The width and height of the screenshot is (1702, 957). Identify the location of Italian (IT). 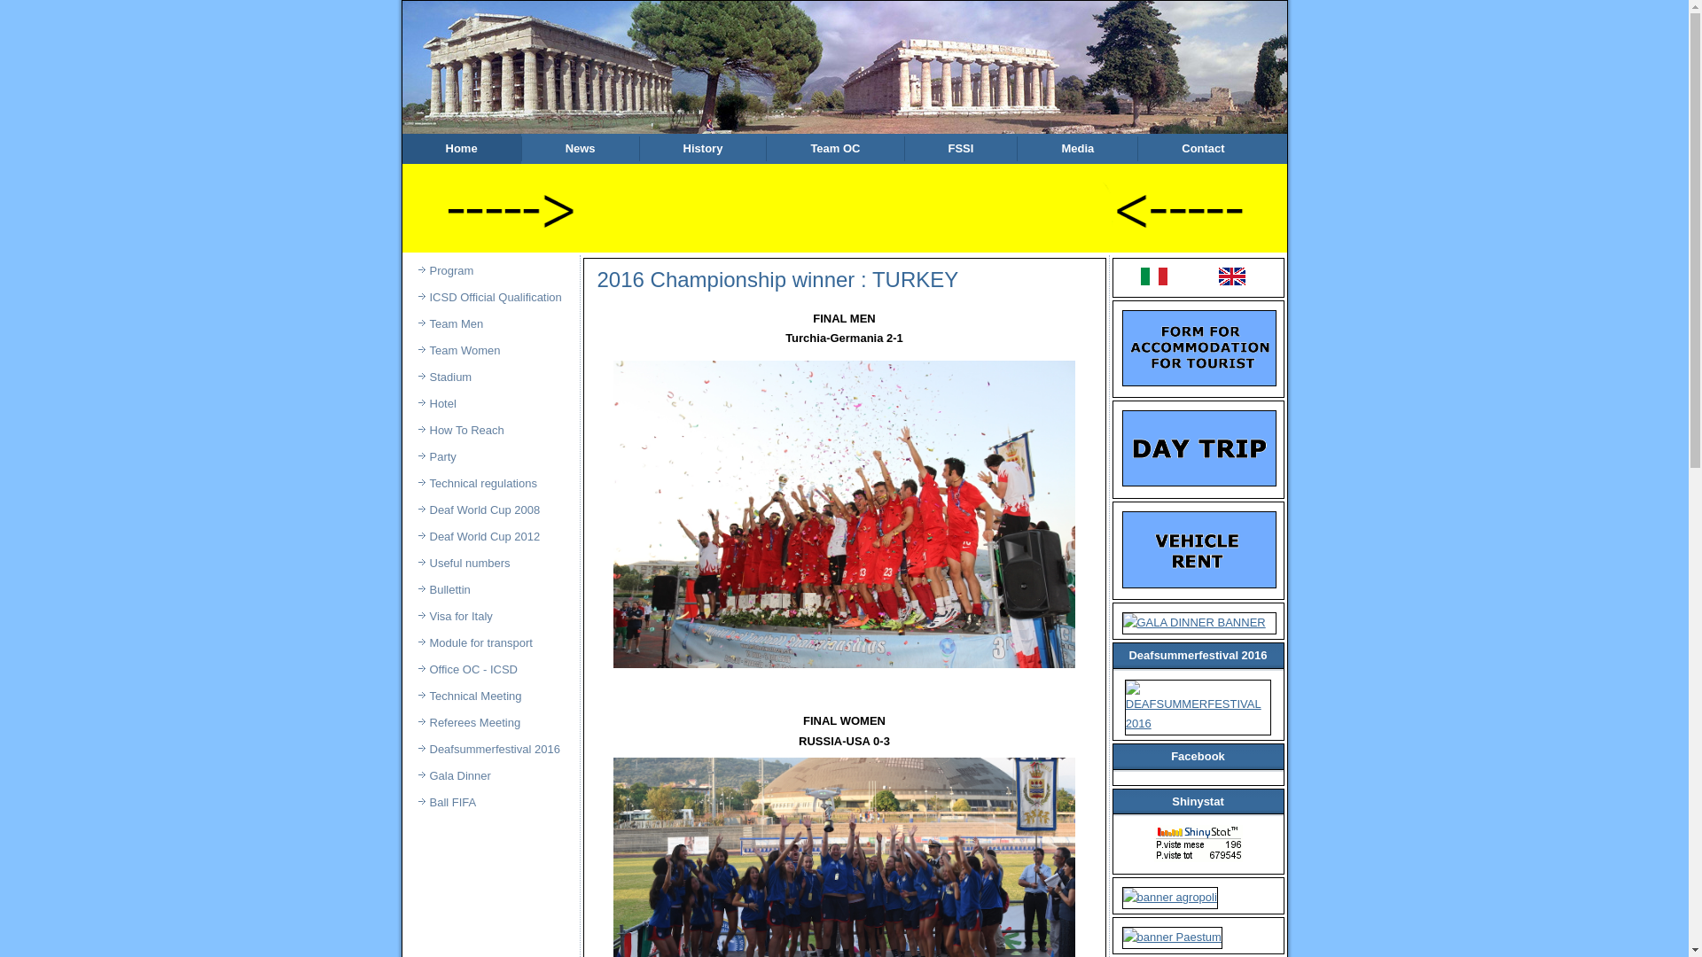
(1154, 276).